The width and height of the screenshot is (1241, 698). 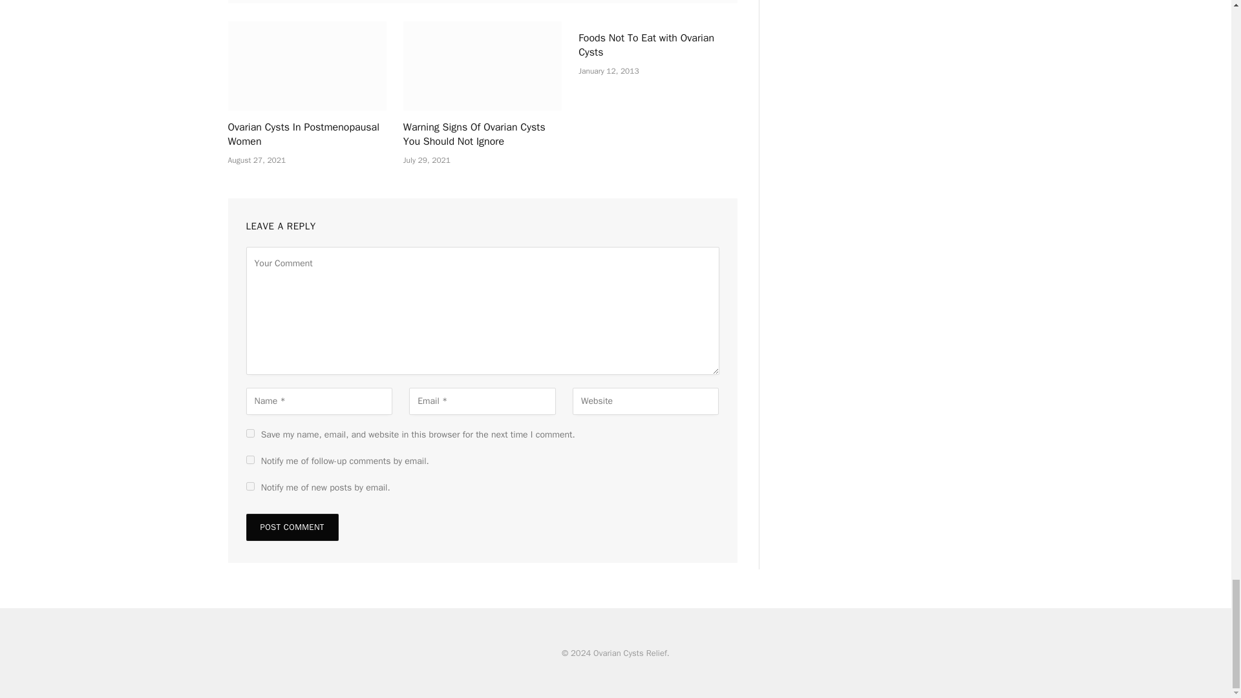 What do you see at coordinates (657, 45) in the screenshot?
I see `Foods Not To Eat with Ovarian Cysts` at bounding box center [657, 45].